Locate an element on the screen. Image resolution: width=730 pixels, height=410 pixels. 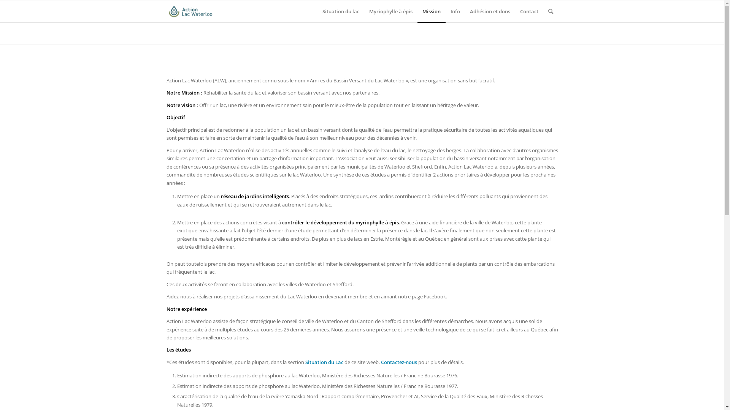
Contactez-nous is located at coordinates (399, 362).